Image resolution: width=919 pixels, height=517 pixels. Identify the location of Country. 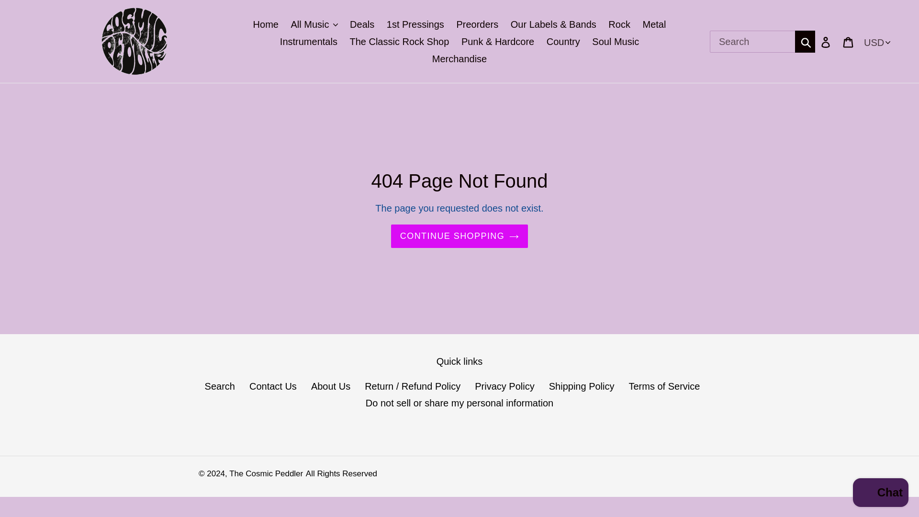
(563, 41).